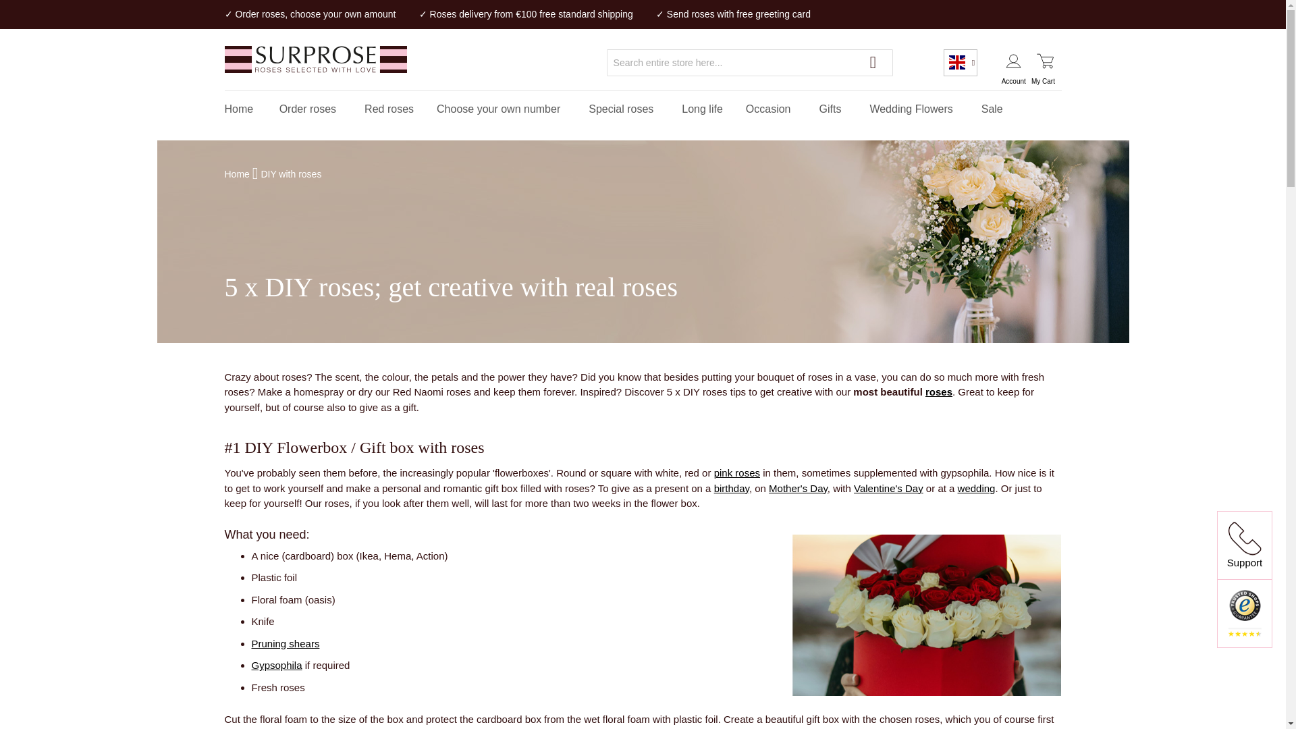  I want to click on Surprose logo, so click(315, 62).